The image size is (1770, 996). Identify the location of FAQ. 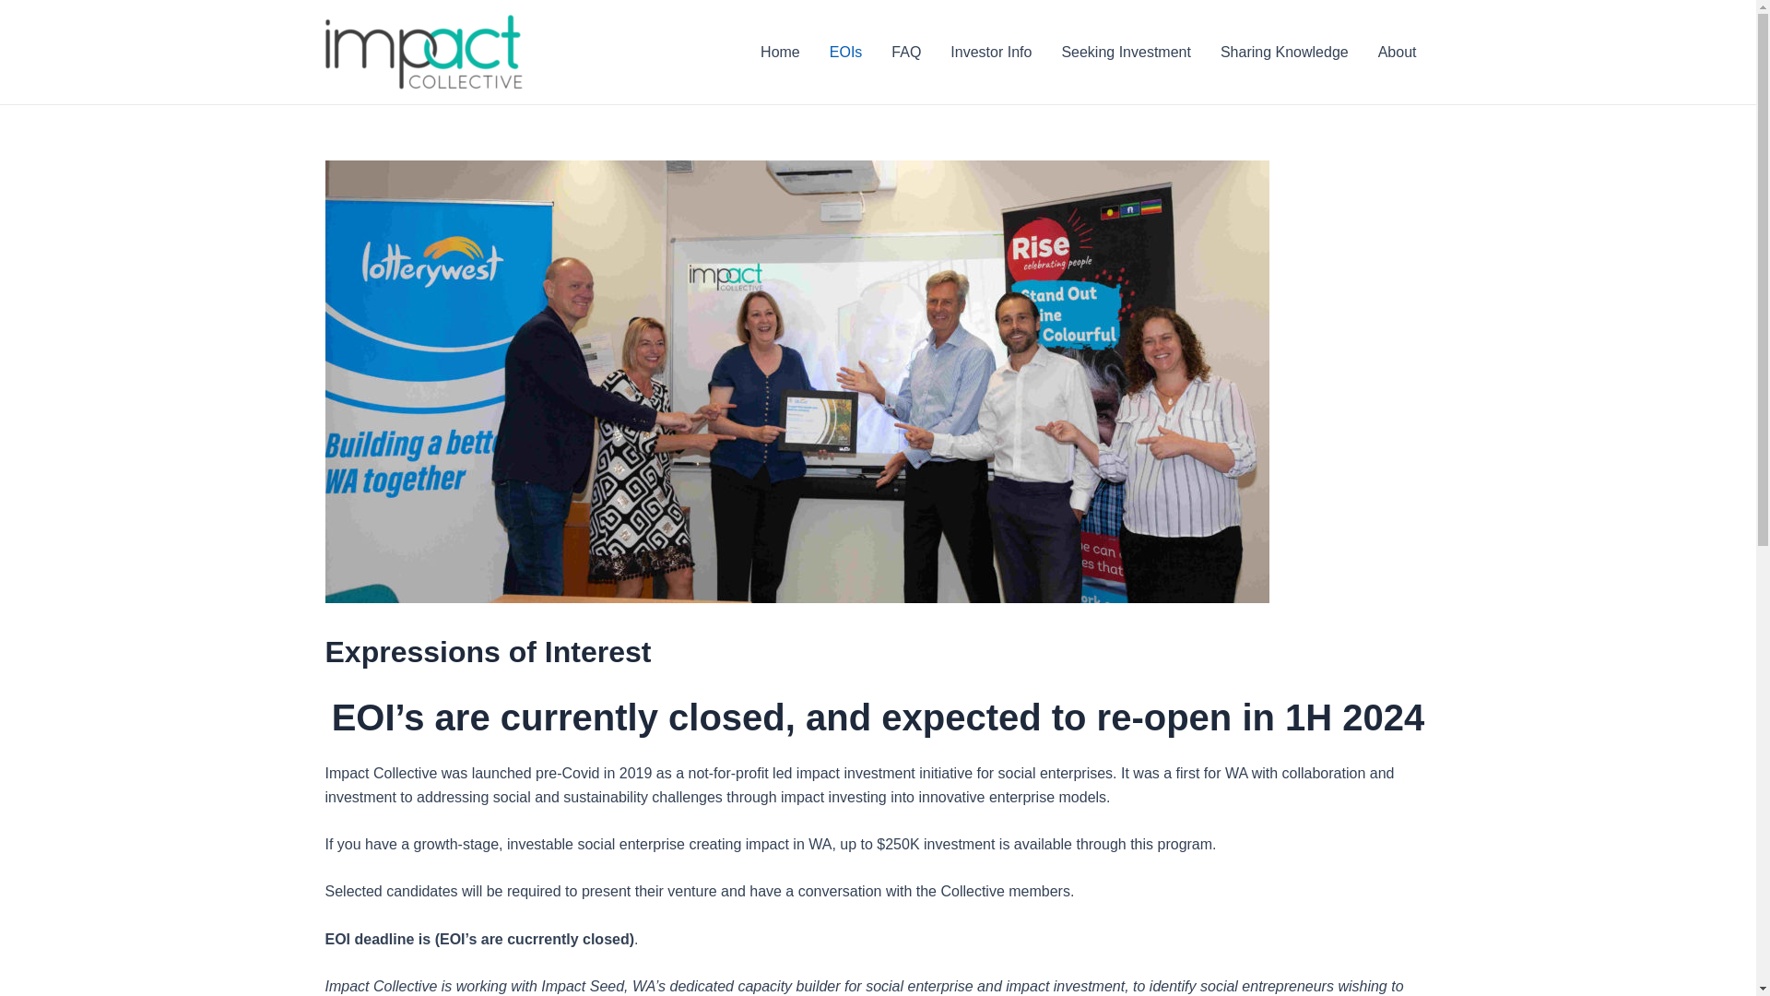
(906, 52).